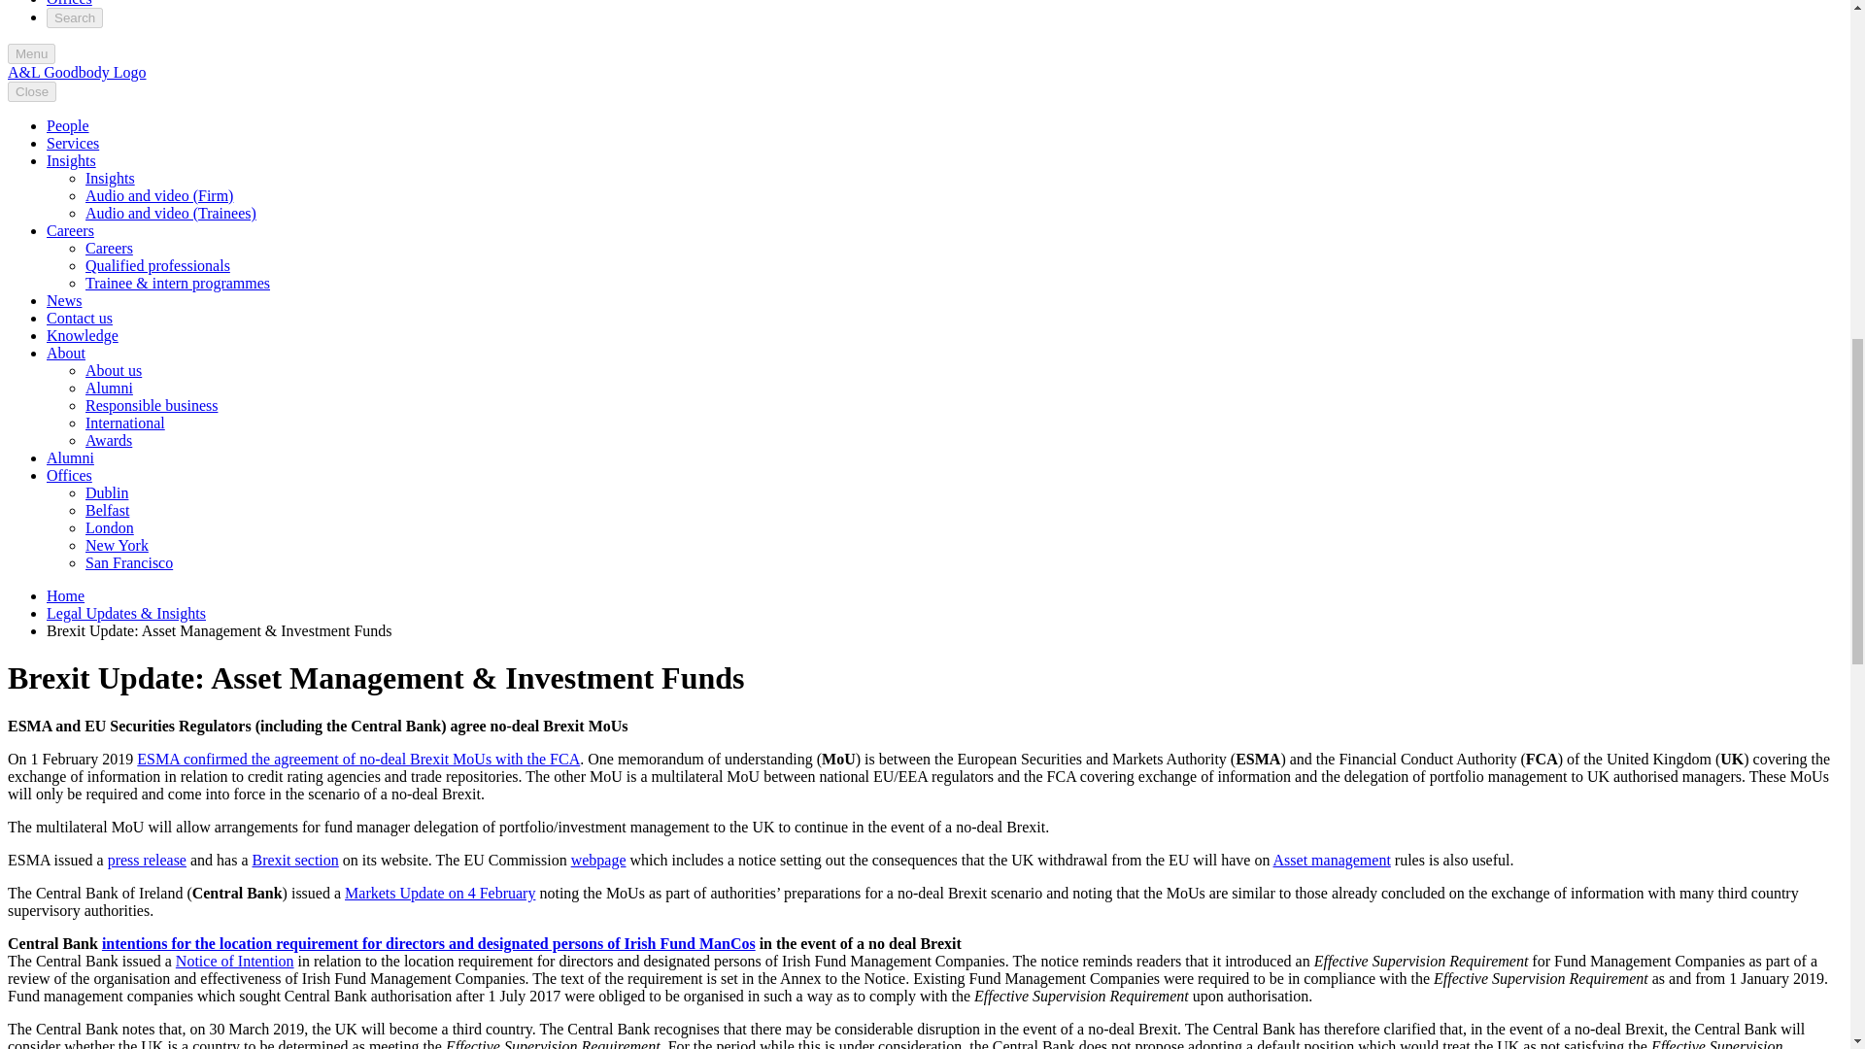 Image resolution: width=1865 pixels, height=1049 pixels. I want to click on Careers, so click(70, 230).